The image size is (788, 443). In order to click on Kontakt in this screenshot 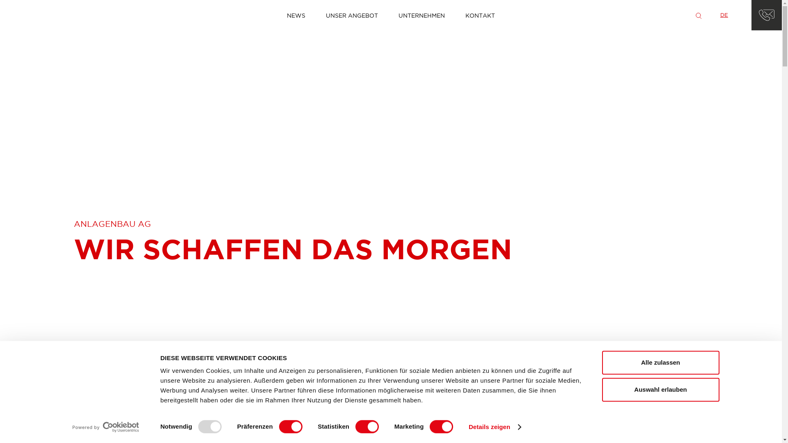, I will do `click(767, 15)`.